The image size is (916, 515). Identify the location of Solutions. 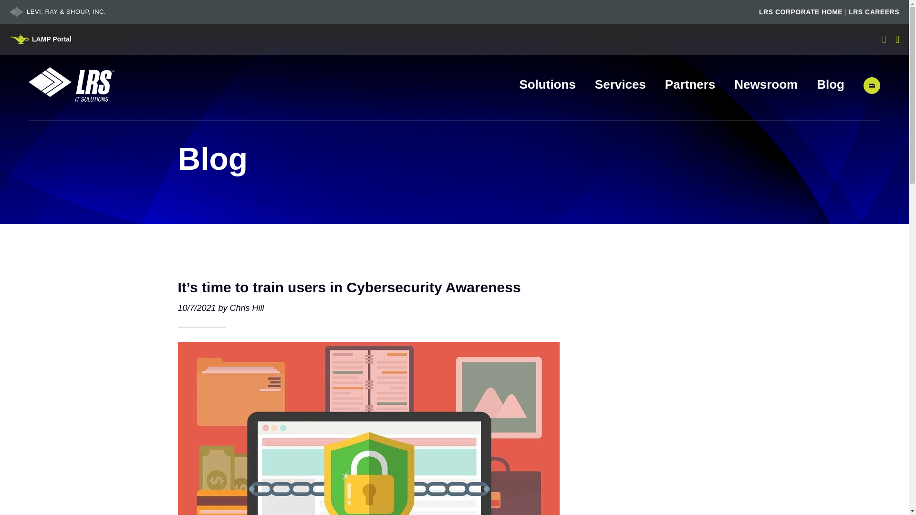
(547, 85).